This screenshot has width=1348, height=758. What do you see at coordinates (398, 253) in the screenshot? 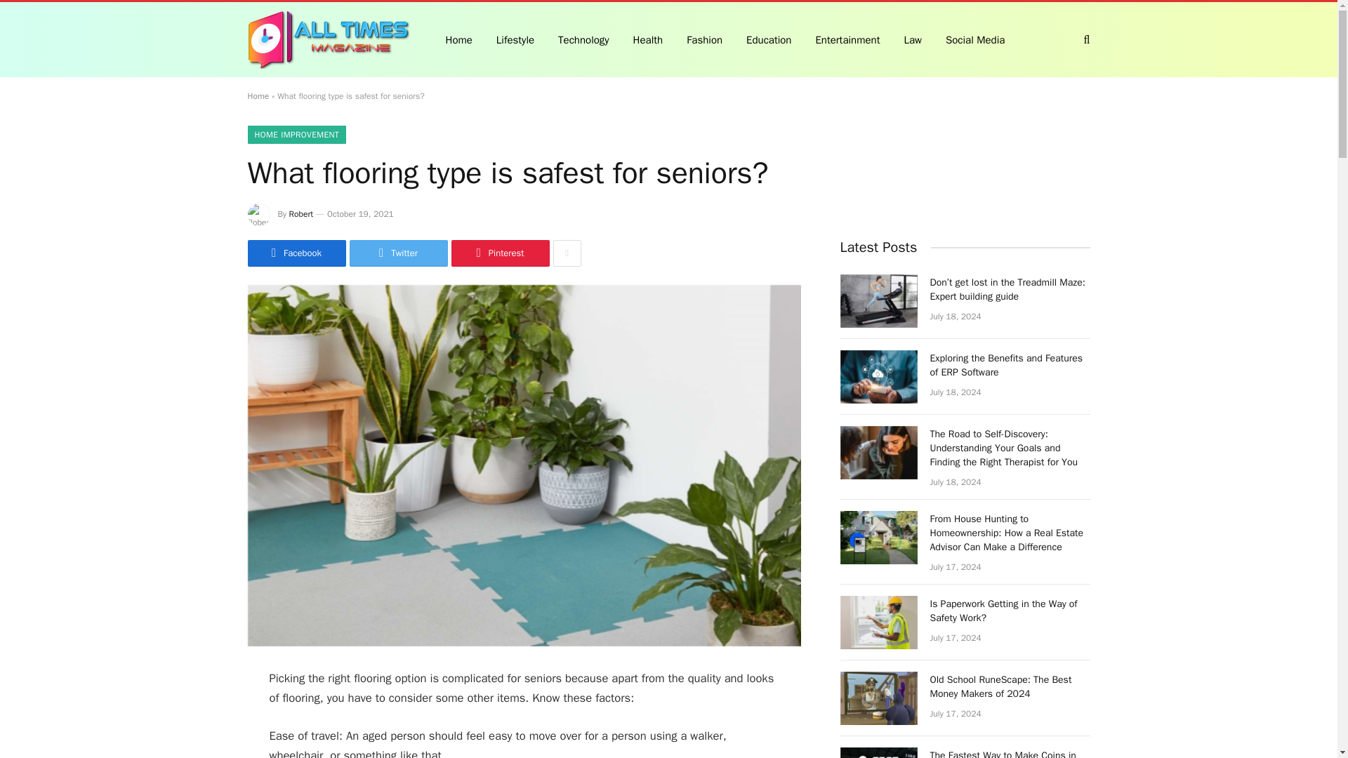
I see `Twitter` at bounding box center [398, 253].